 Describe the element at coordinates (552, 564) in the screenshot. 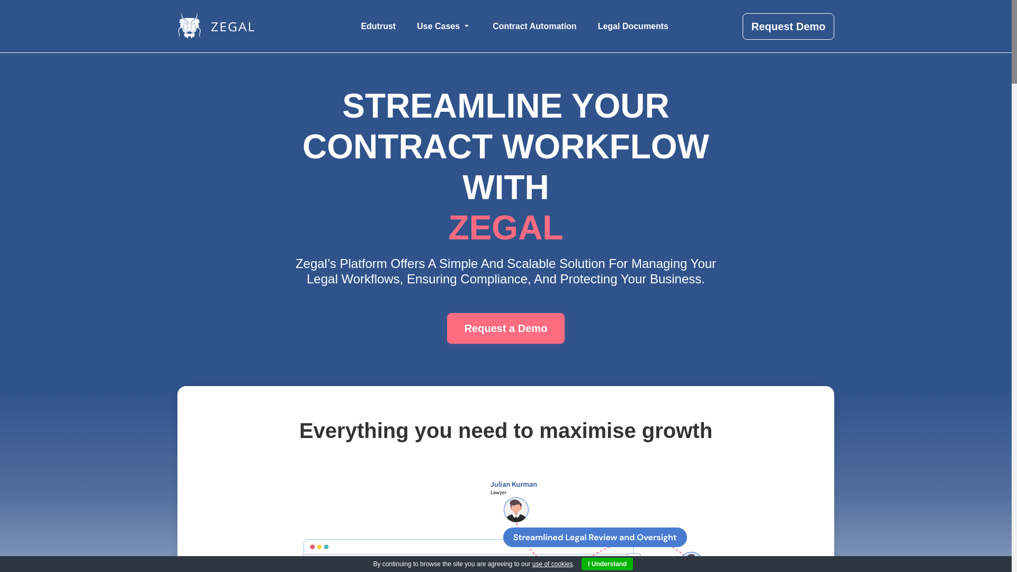

I see `use of cookies` at that location.